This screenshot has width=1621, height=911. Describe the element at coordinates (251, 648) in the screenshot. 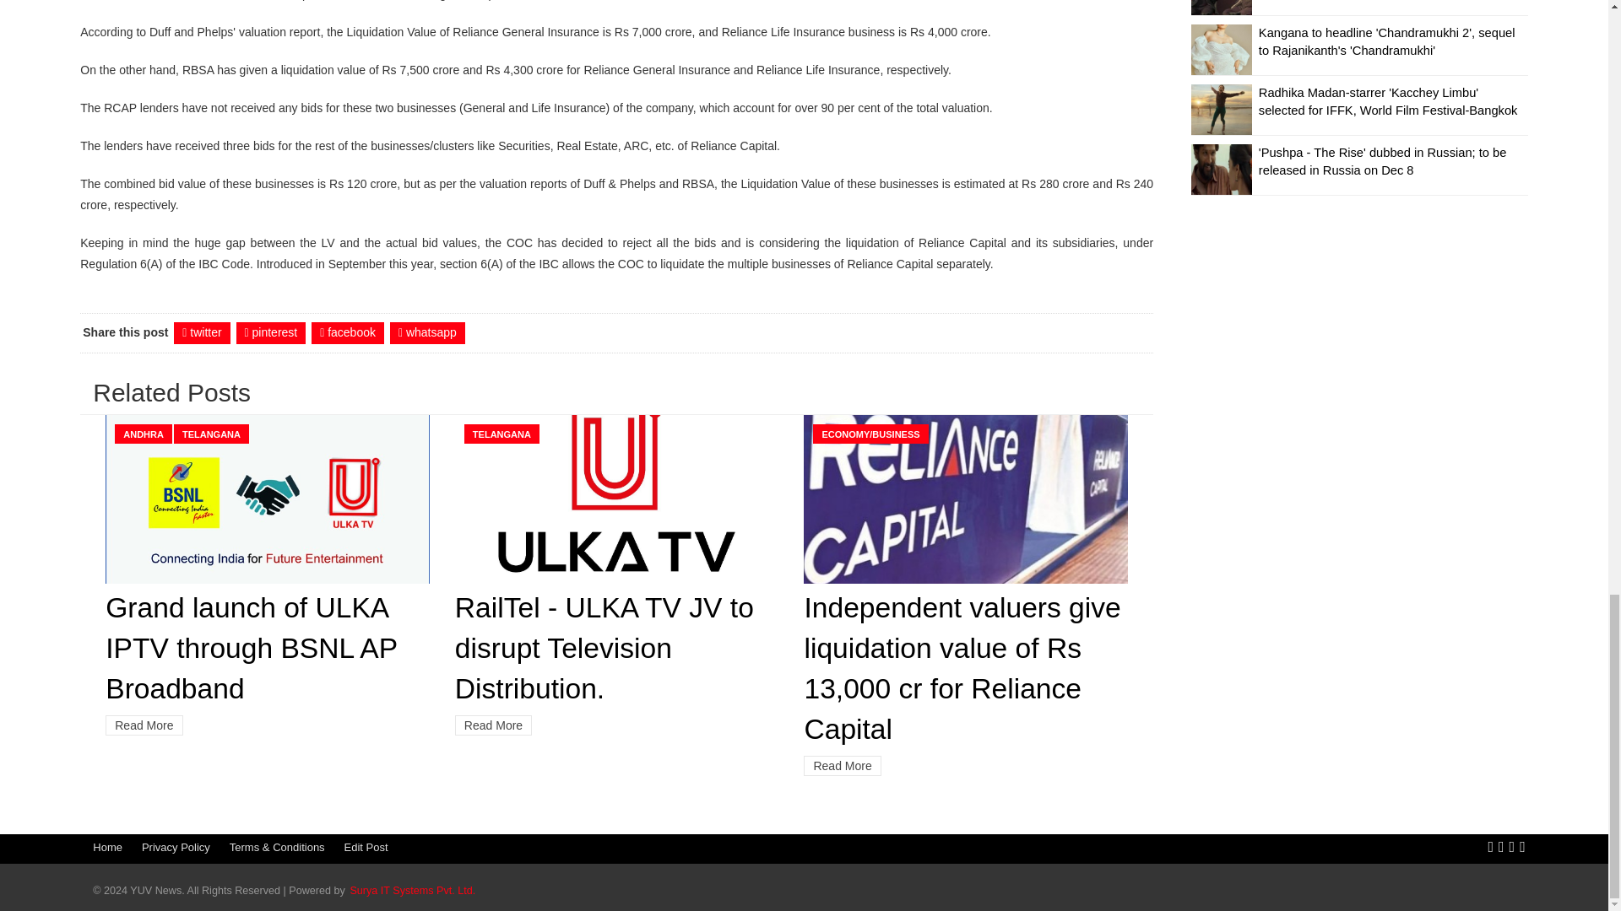

I see `Grand launch of ULKA IPTV through BSNL AP Broadband` at that location.